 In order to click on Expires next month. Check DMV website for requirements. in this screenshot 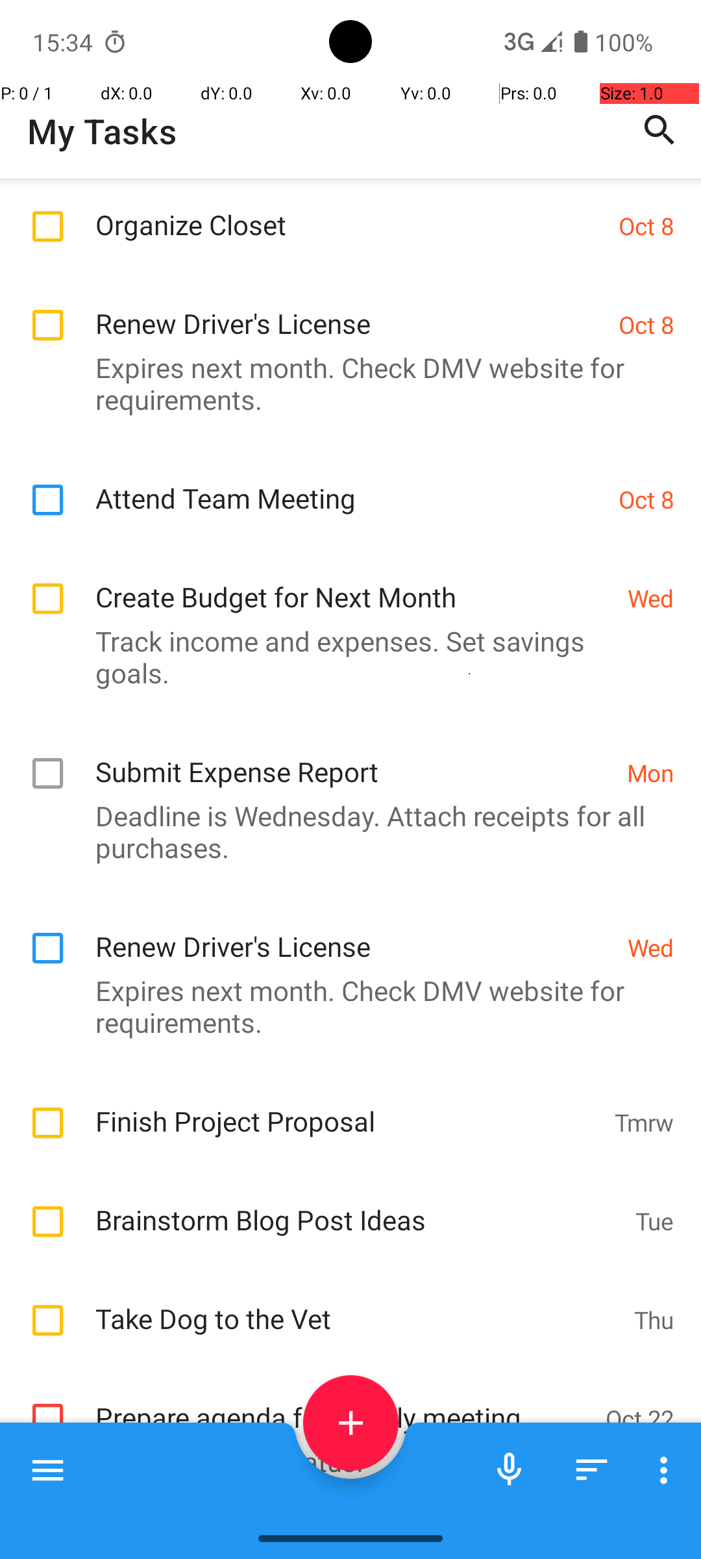, I will do `click(344, 383)`.